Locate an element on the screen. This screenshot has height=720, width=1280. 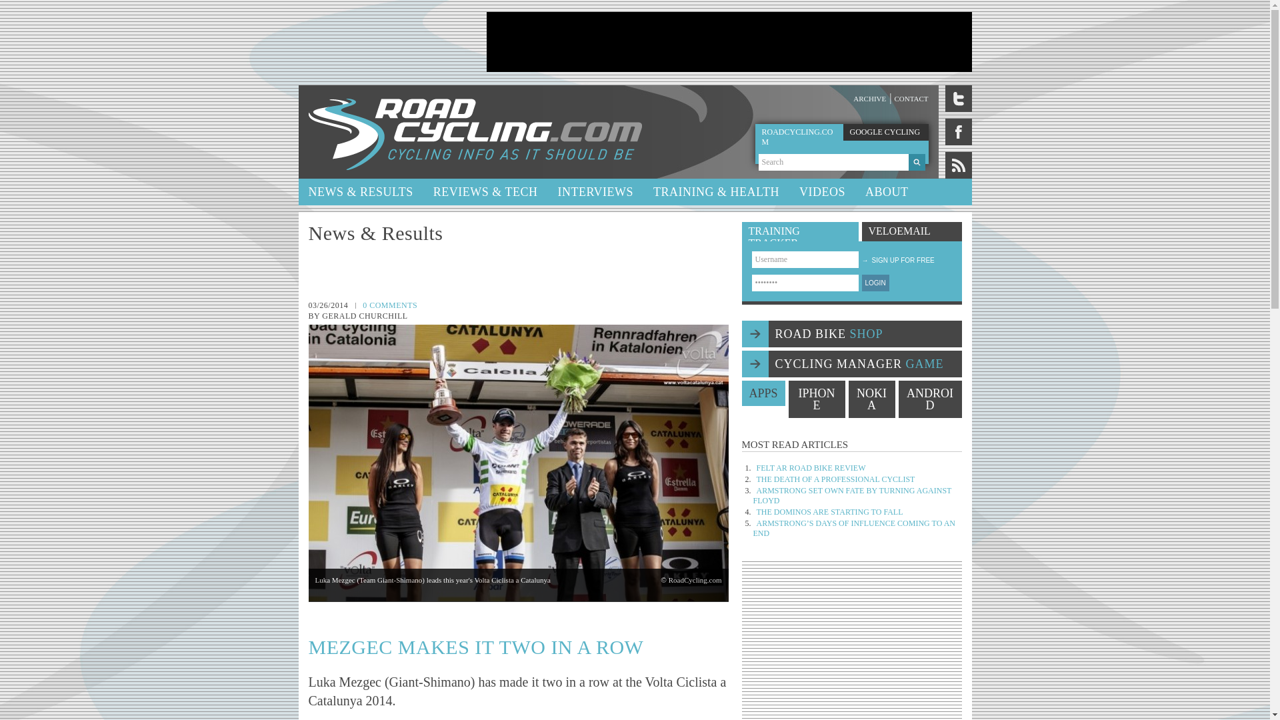
ARCHIVE is located at coordinates (869, 99).